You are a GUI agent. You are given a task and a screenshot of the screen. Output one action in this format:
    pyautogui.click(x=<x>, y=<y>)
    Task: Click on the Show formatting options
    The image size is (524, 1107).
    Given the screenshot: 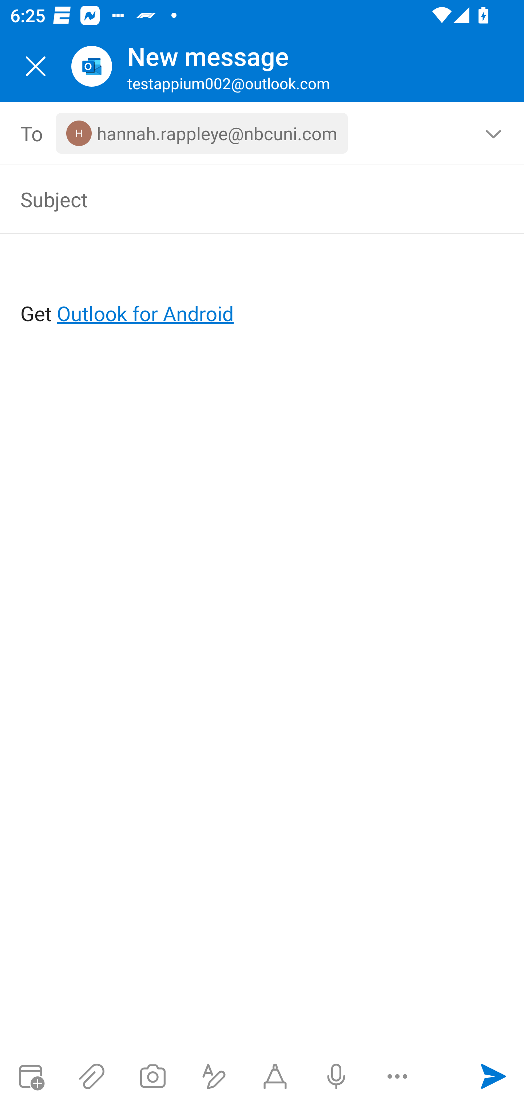 What is the action you would take?
    pyautogui.click(x=214, y=1076)
    